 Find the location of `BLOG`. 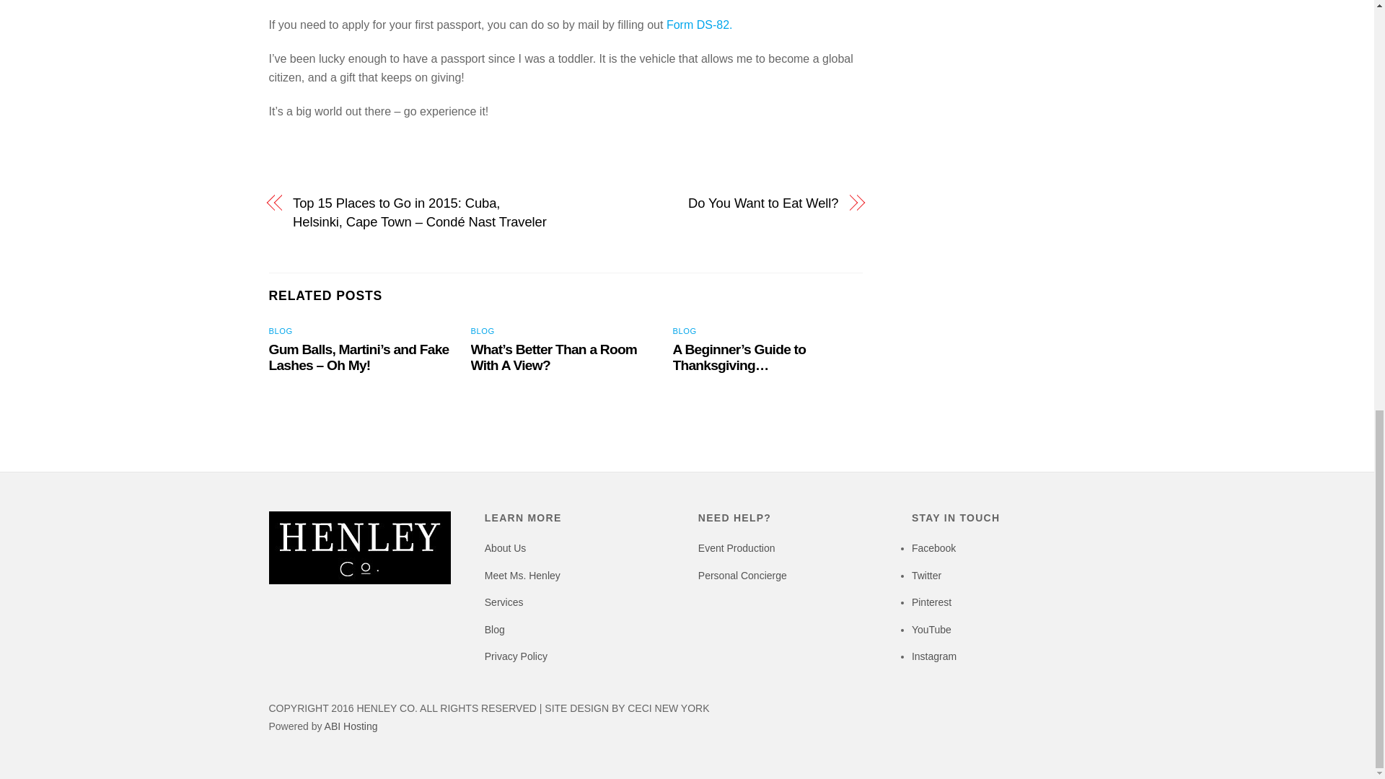

BLOG is located at coordinates (685, 330).